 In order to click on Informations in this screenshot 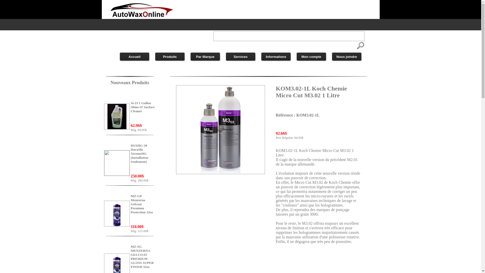, I will do `click(276, 57)`.